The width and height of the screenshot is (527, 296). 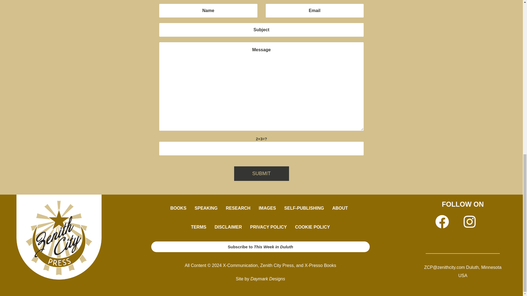 What do you see at coordinates (341, 208) in the screenshot?
I see `ABOUT` at bounding box center [341, 208].